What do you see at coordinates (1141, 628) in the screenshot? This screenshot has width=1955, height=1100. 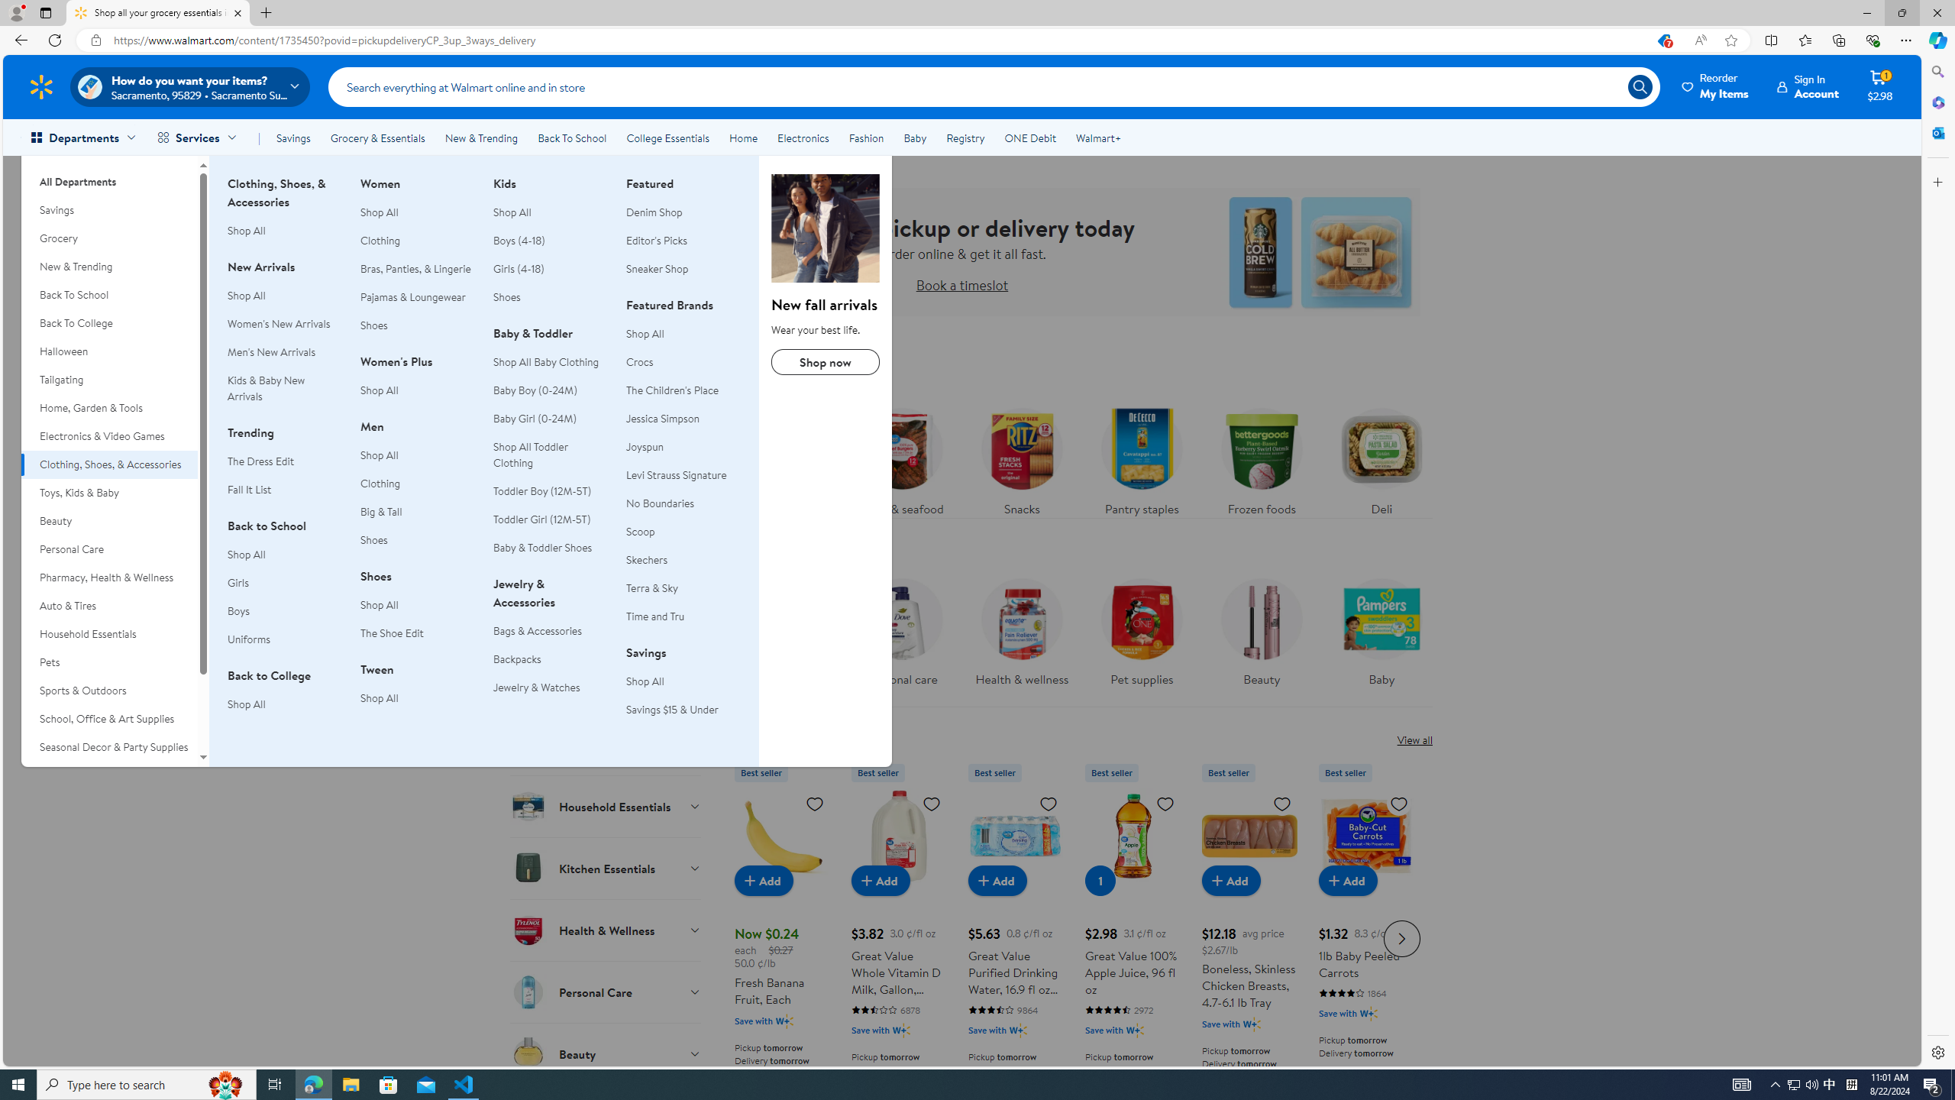 I see `Pet supplies` at bounding box center [1141, 628].